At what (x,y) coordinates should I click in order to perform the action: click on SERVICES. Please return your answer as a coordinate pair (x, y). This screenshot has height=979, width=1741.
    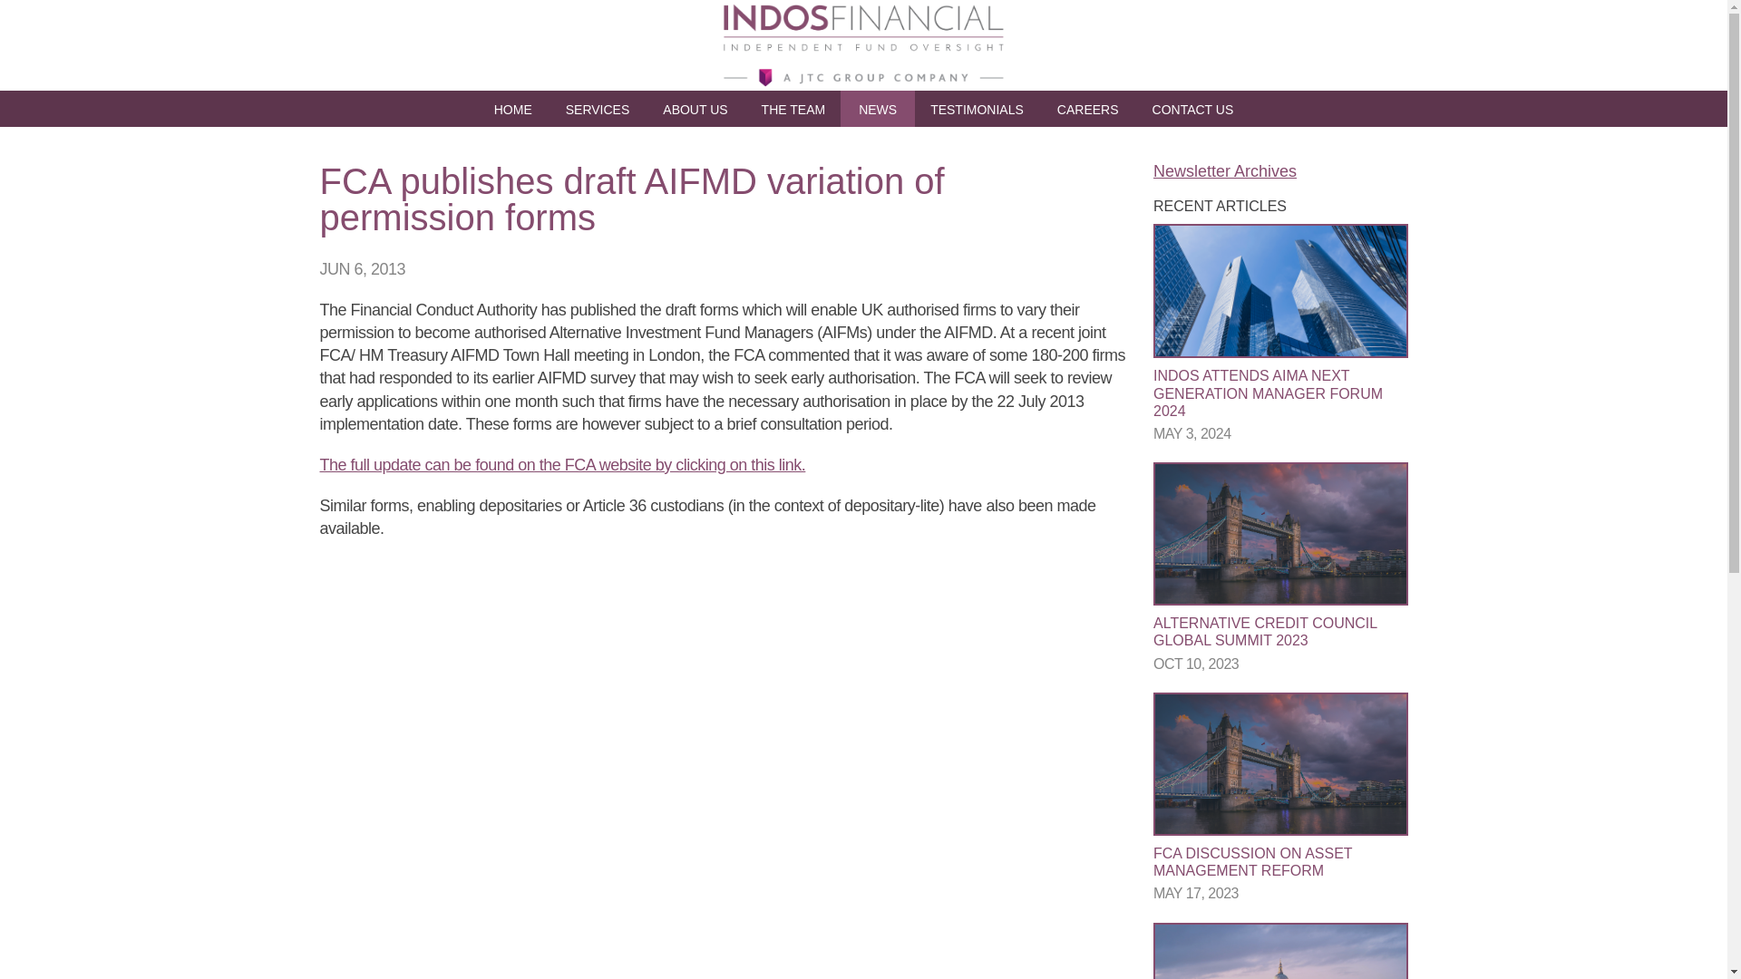
    Looking at the image, I should click on (598, 109).